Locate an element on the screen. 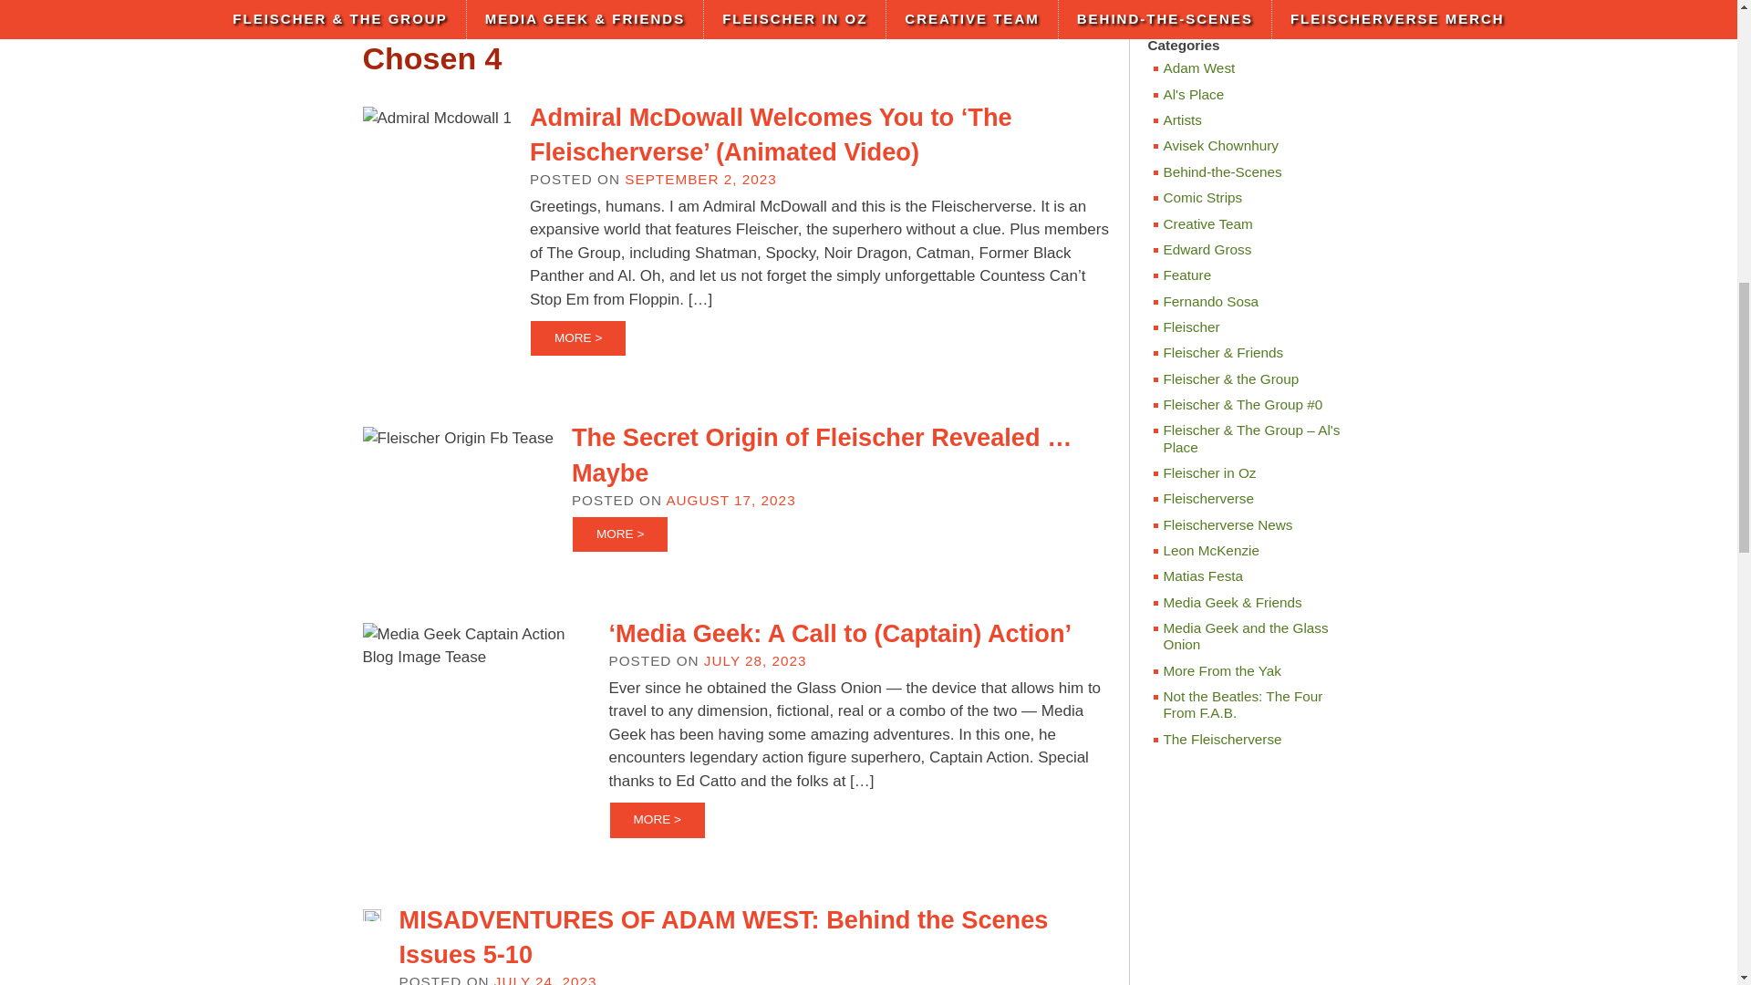 Image resolution: width=1751 pixels, height=985 pixels. MISADVENTURES OF ADAM WEST: Behind the Scenes Issues 5-10 is located at coordinates (724, 936).